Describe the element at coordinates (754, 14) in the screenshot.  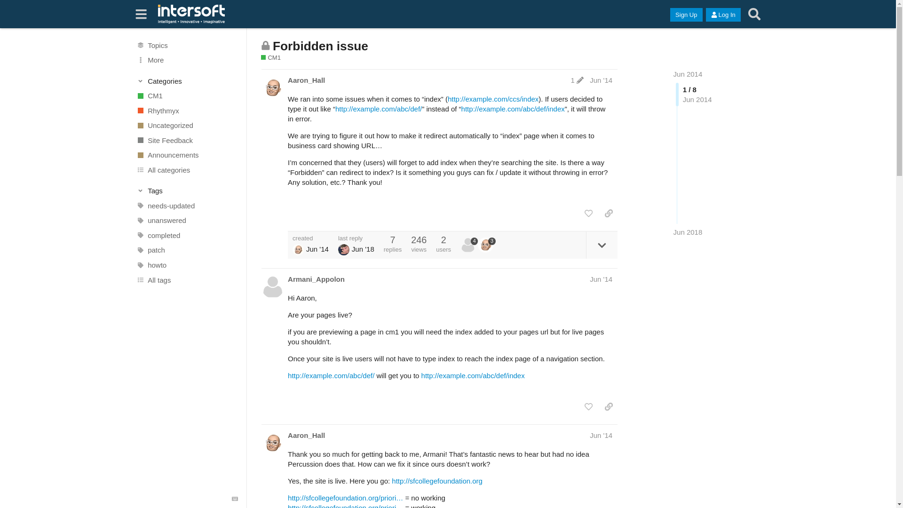
I see `Search` at that location.